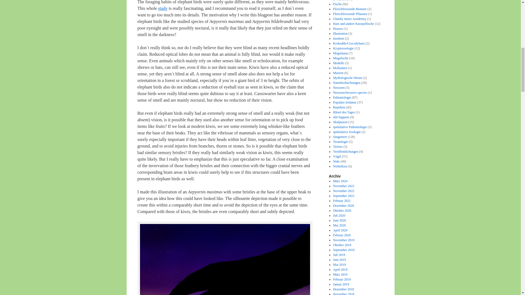 The width and height of the screenshot is (525, 295). Describe the element at coordinates (350, 14) in the screenshot. I see `Fleischfressende Pflanzen` at that location.